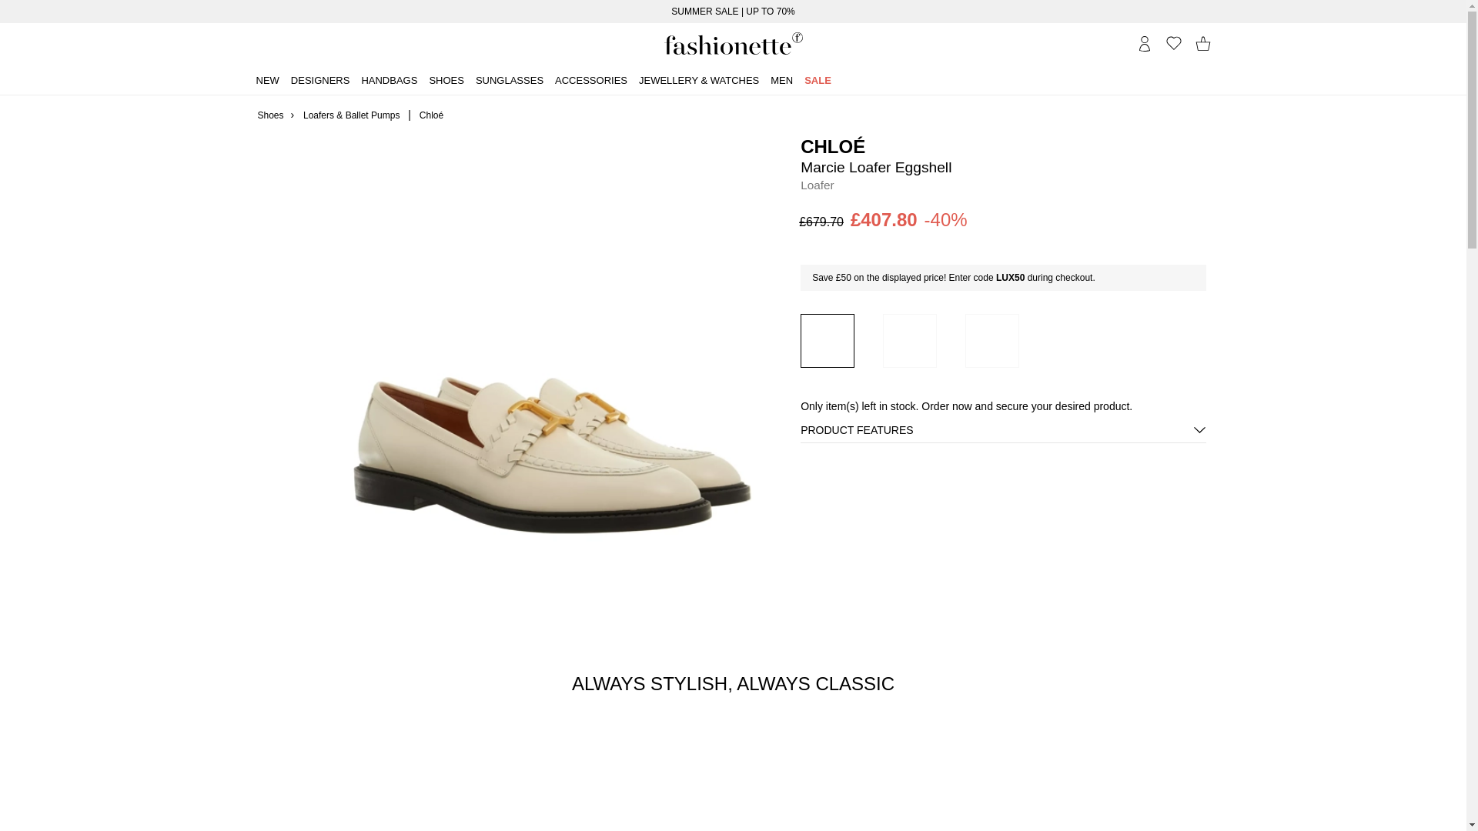  What do you see at coordinates (818, 79) in the screenshot?
I see `SALE` at bounding box center [818, 79].